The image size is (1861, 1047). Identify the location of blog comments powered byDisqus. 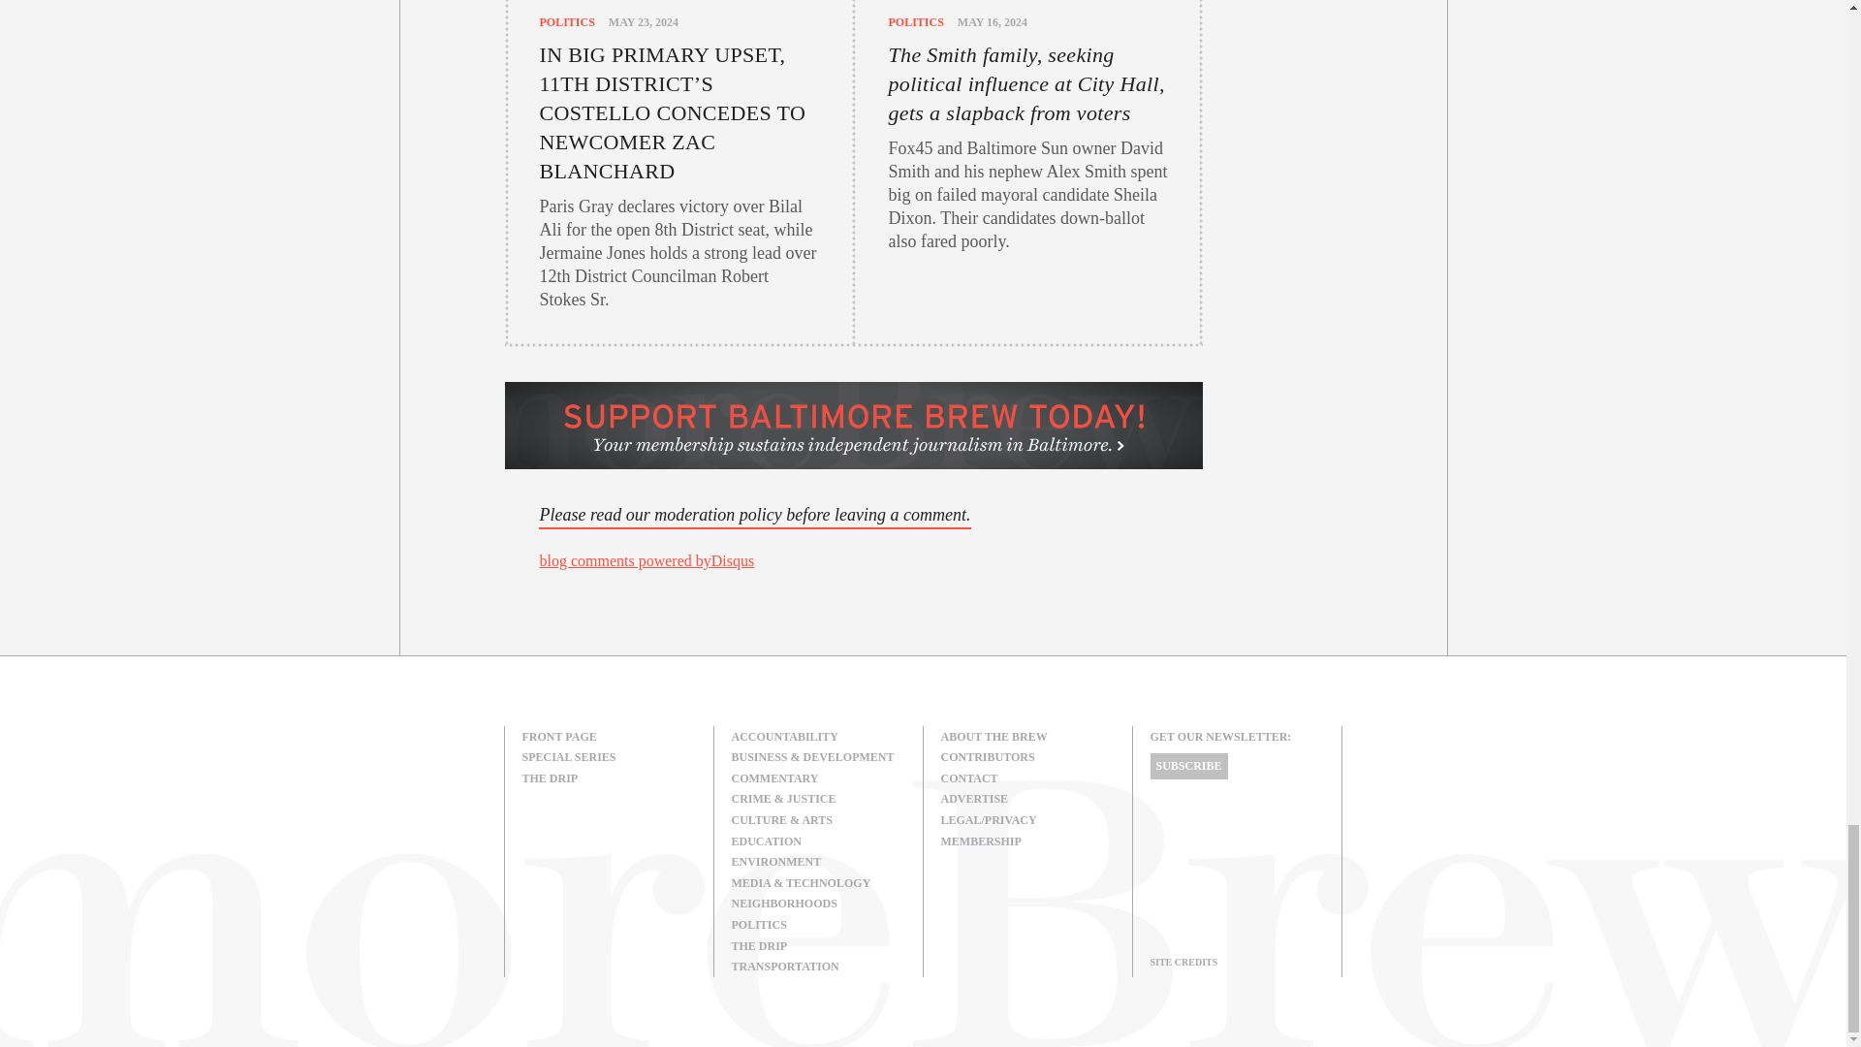
(646, 560).